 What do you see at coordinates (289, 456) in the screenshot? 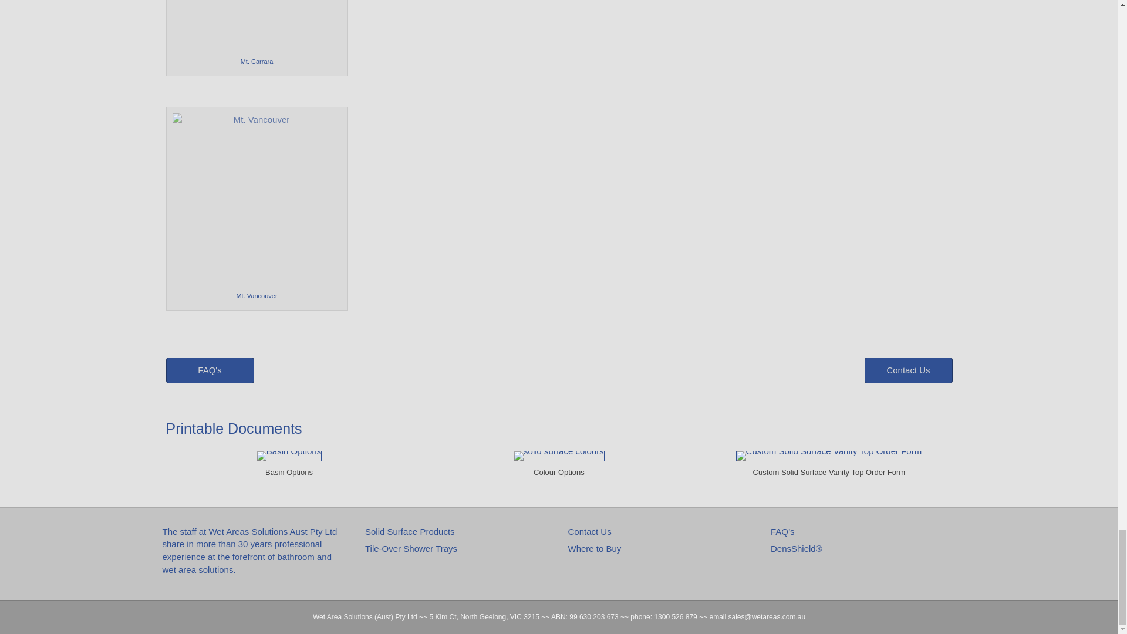
I see `basin choices` at bounding box center [289, 456].